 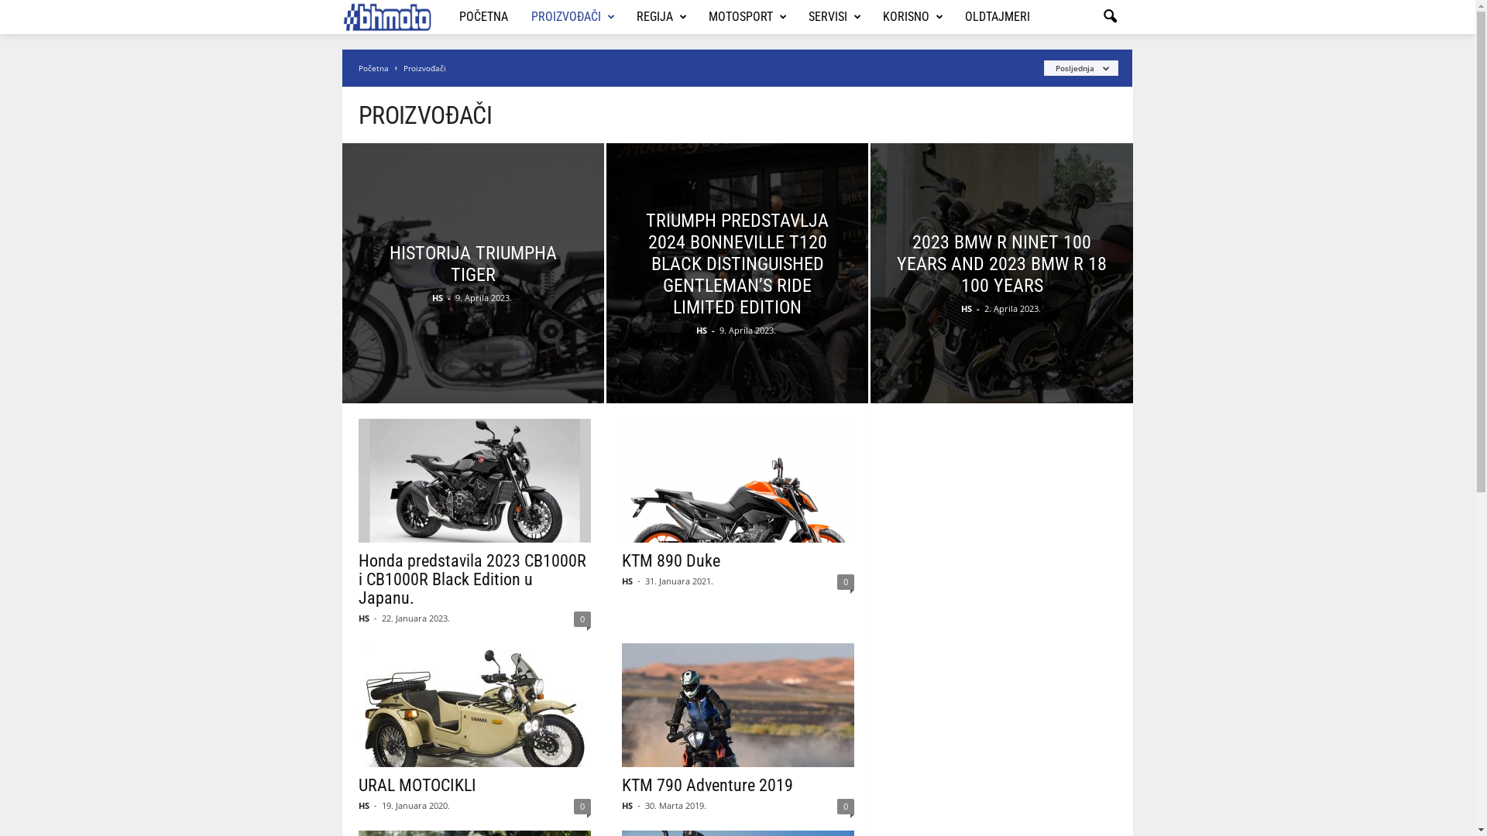 What do you see at coordinates (473, 263) in the screenshot?
I see `HISTORIJA TRIUMPHA TIGER` at bounding box center [473, 263].